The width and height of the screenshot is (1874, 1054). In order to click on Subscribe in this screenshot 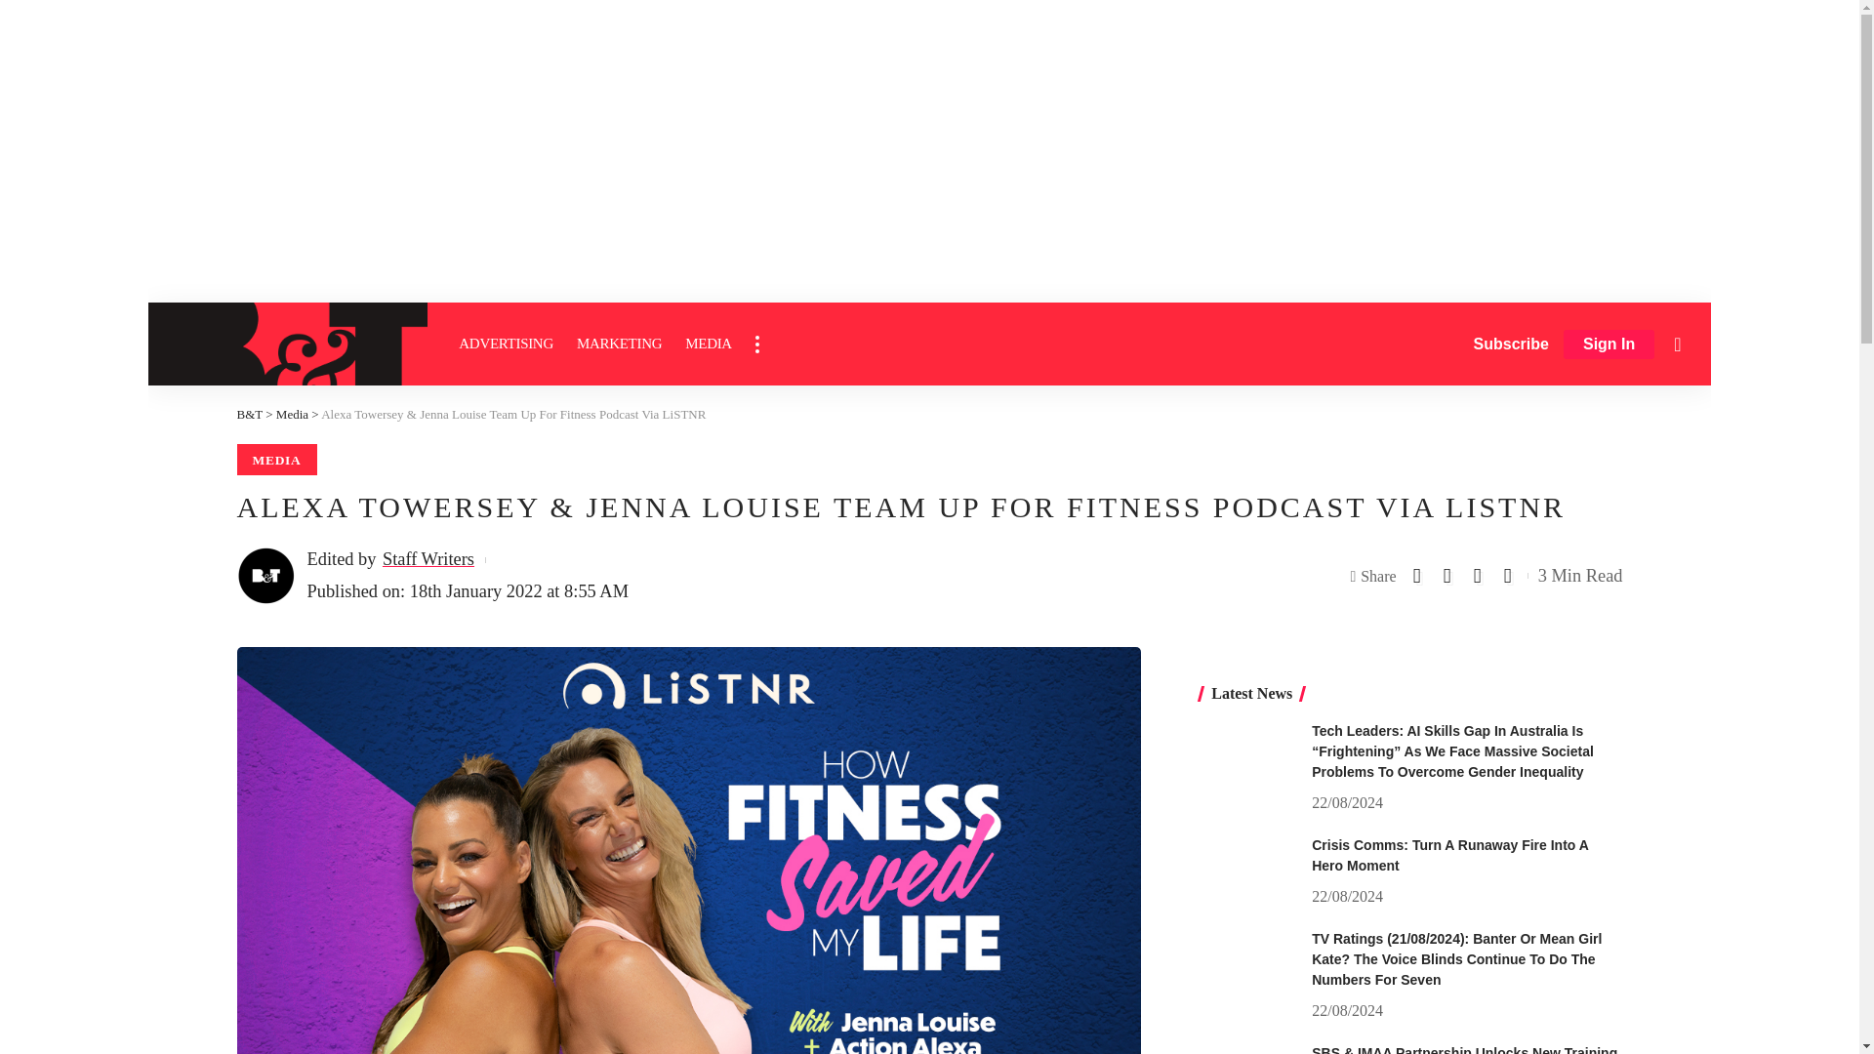, I will do `click(1511, 344)`.